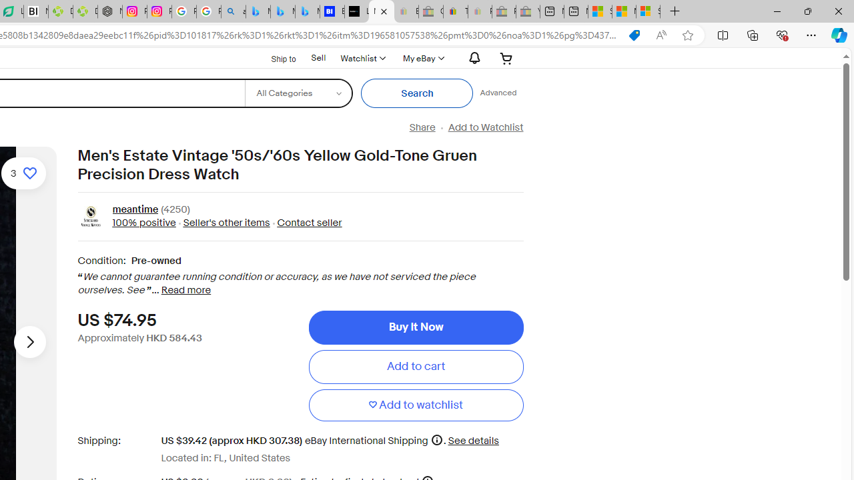 The height and width of the screenshot is (480, 854). What do you see at coordinates (310, 223) in the screenshot?
I see `Contact seller` at bounding box center [310, 223].